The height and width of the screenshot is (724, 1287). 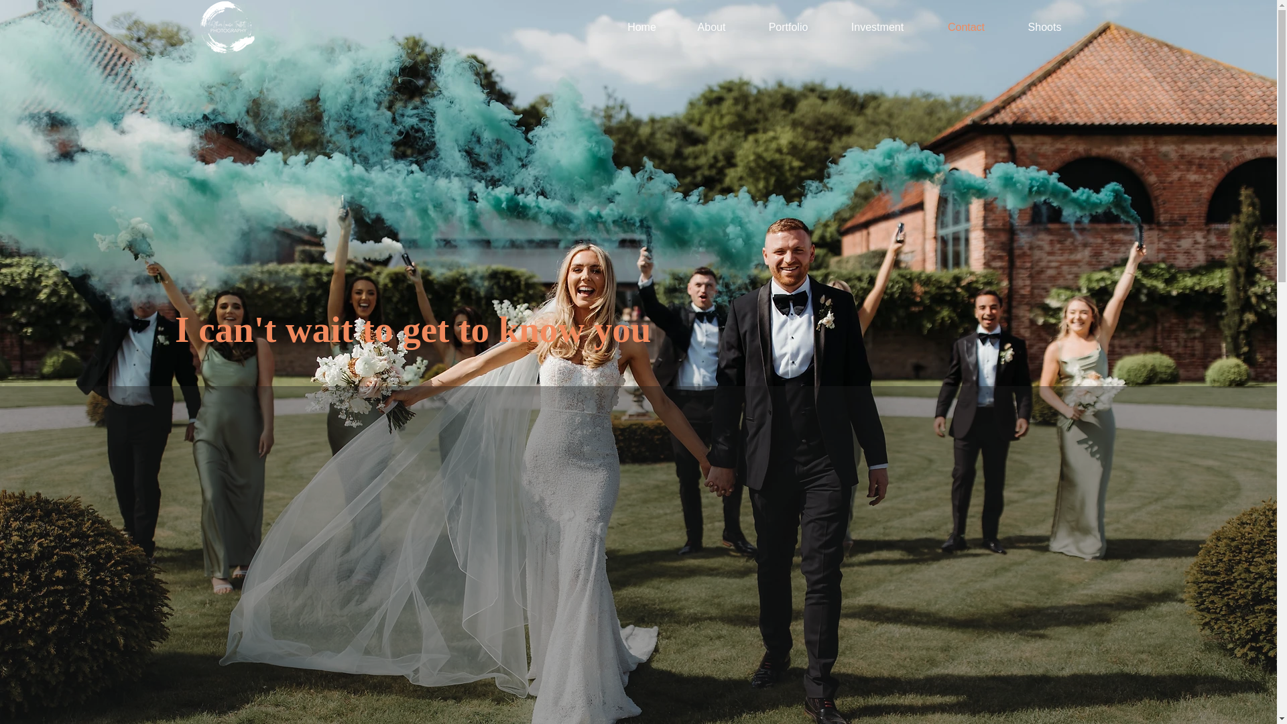 What do you see at coordinates (965, 27) in the screenshot?
I see `Contact` at bounding box center [965, 27].